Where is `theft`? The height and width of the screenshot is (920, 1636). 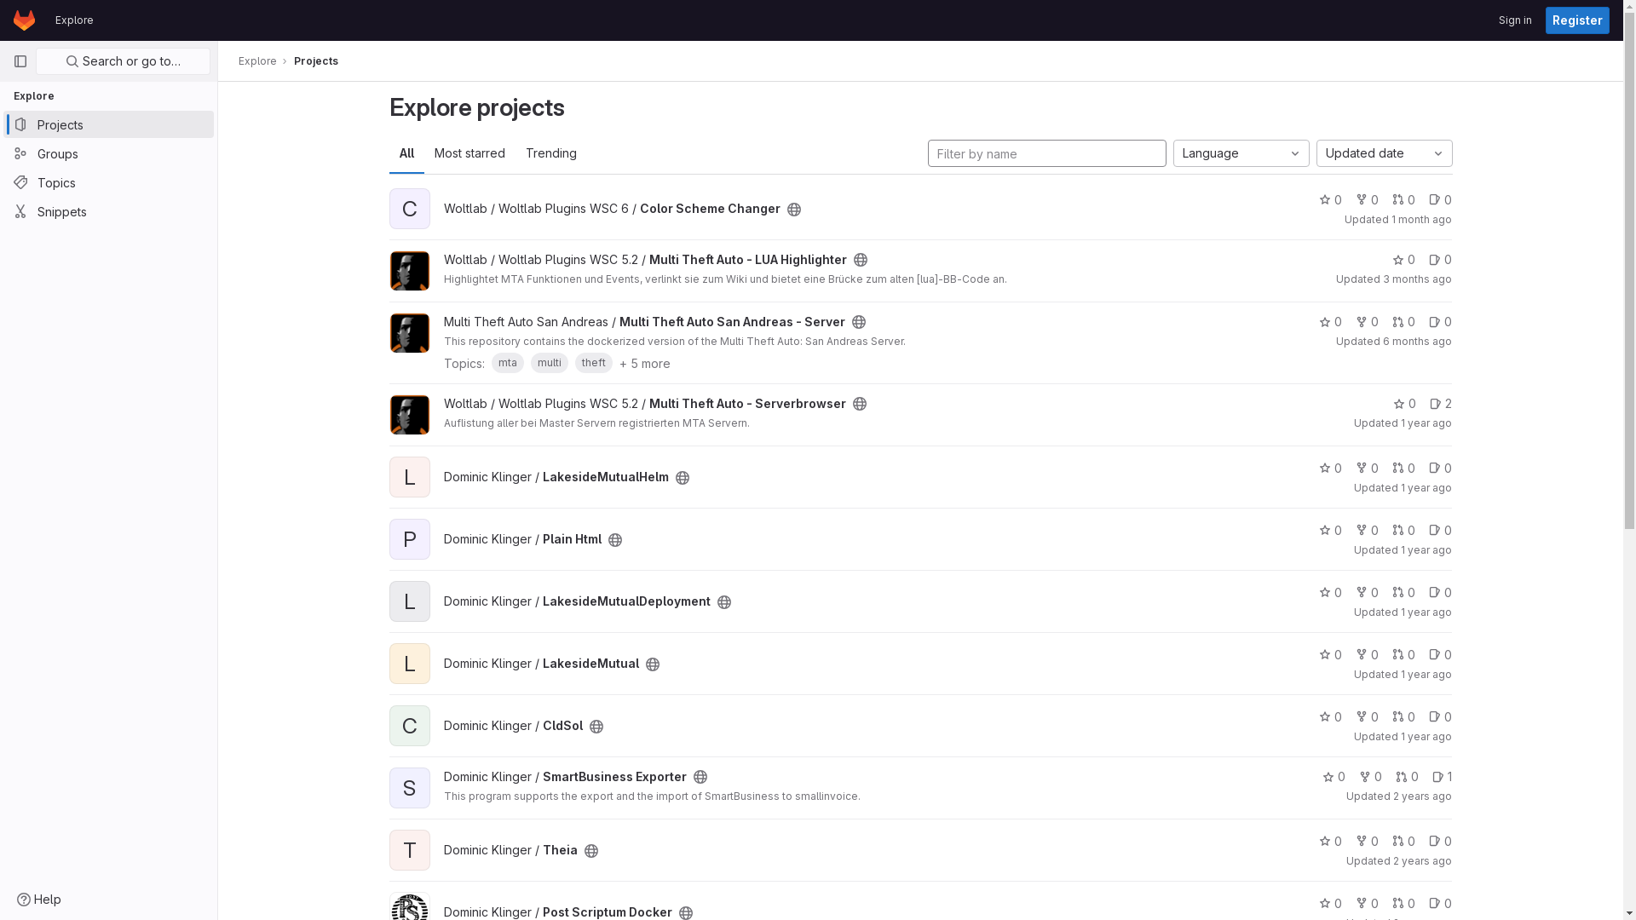
theft is located at coordinates (593, 363).